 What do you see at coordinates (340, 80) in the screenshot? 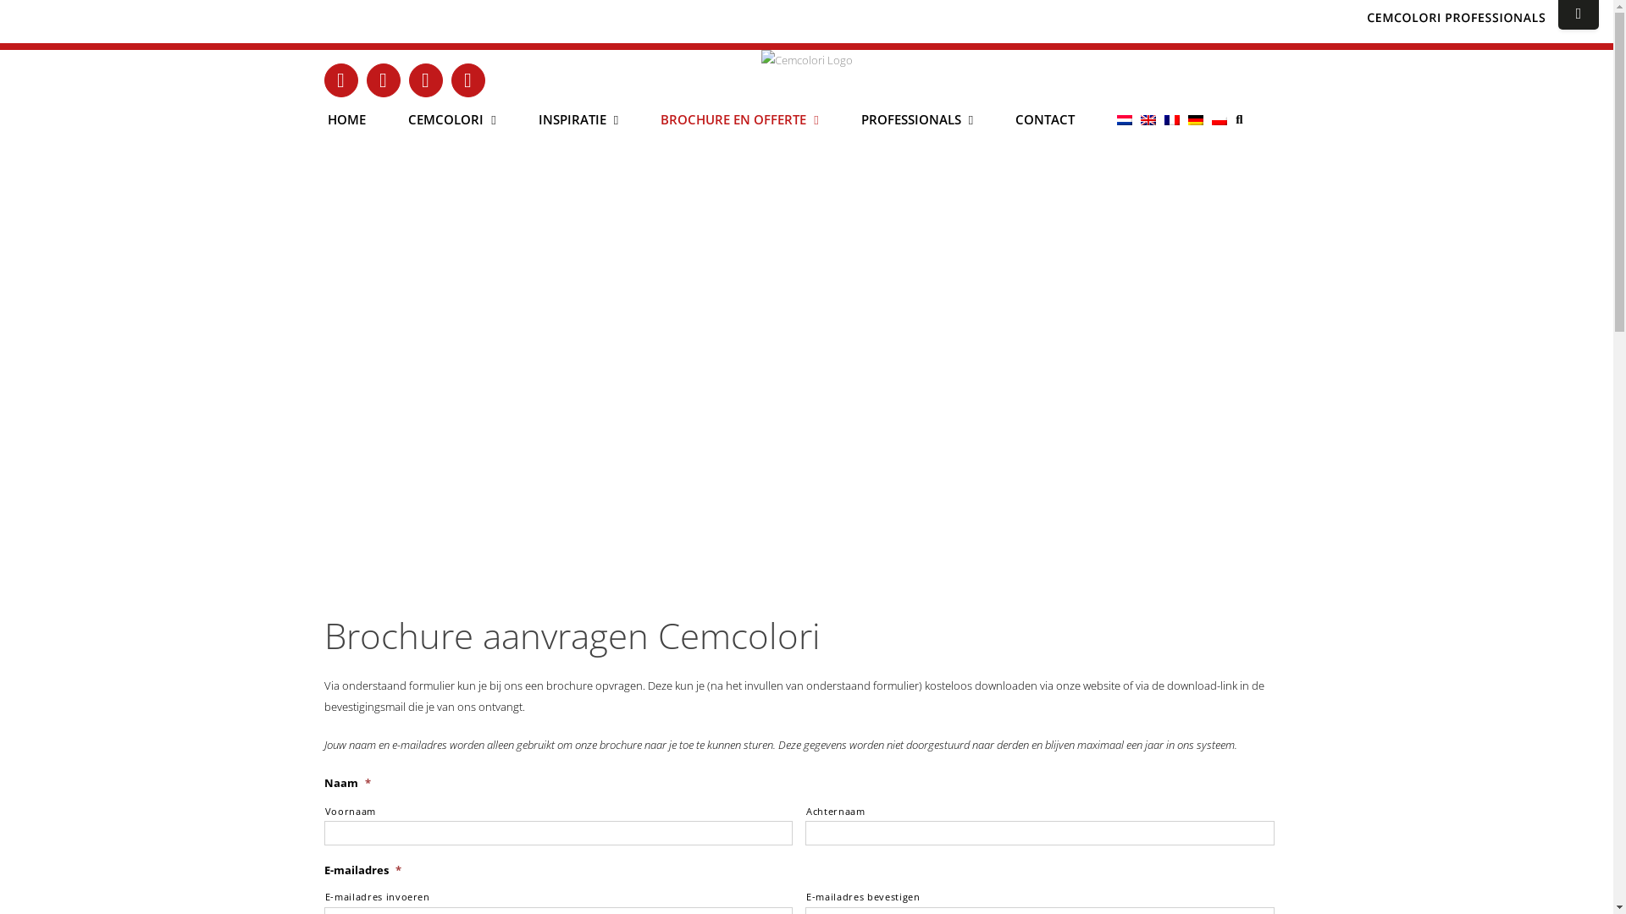
I see `Facebook` at bounding box center [340, 80].